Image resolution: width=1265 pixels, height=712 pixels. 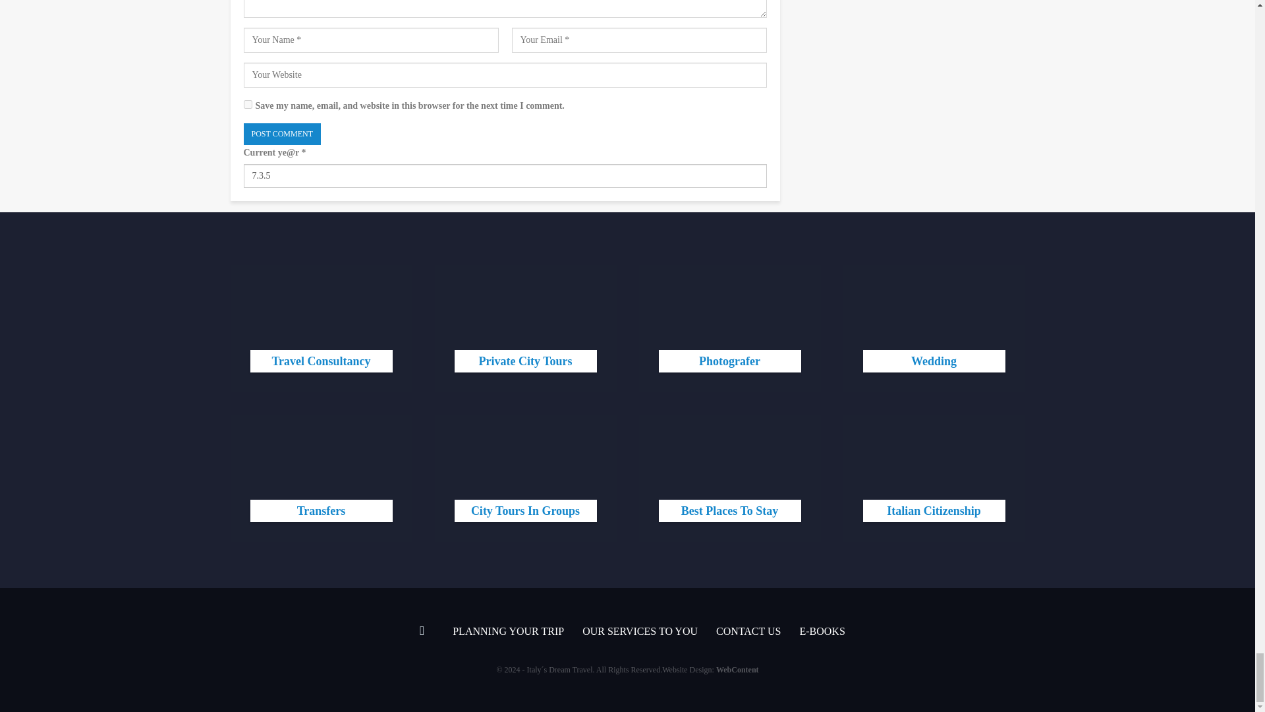 I want to click on 7.3.5, so click(x=505, y=176).